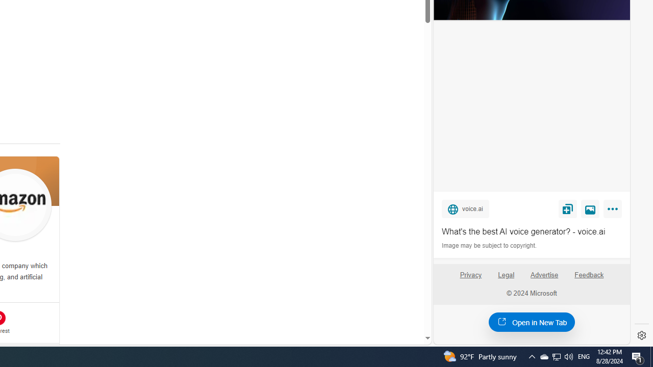 This screenshot has height=367, width=653. I want to click on Legal, so click(506, 275).